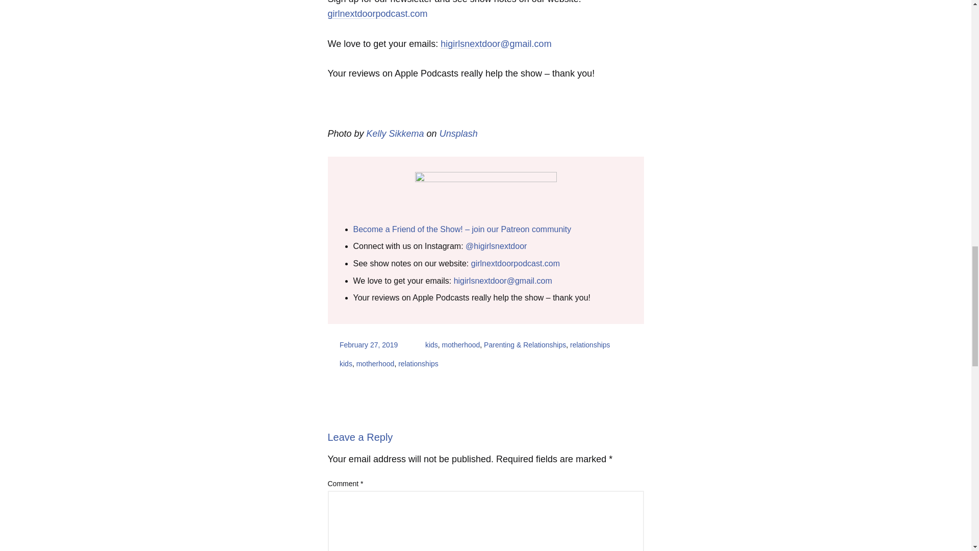 The width and height of the screenshot is (979, 551). Describe the element at coordinates (458, 134) in the screenshot. I see `Unsplash` at that location.